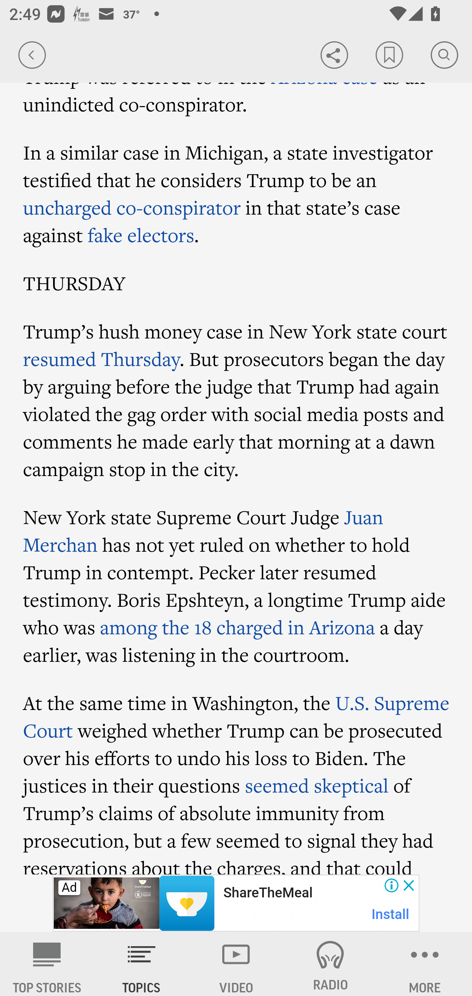  I want to click on resumed Thursday, so click(101, 359).